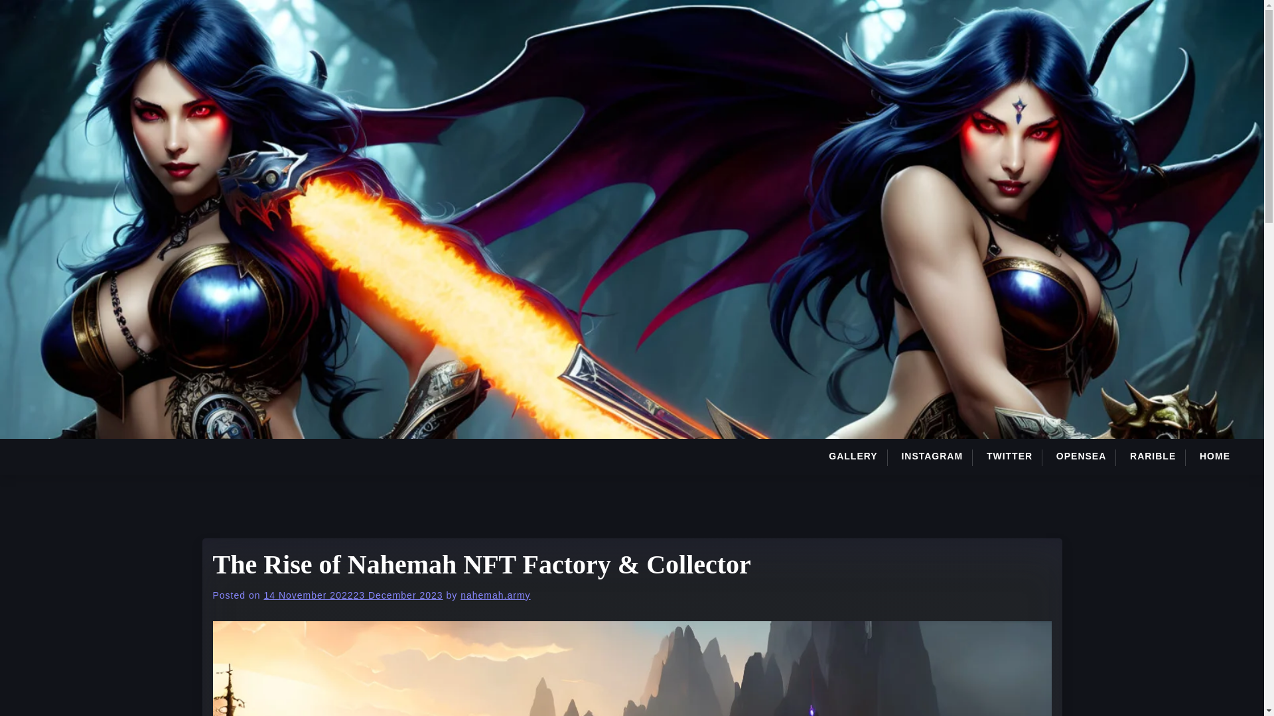  I want to click on RARIBLE, so click(1153, 457).